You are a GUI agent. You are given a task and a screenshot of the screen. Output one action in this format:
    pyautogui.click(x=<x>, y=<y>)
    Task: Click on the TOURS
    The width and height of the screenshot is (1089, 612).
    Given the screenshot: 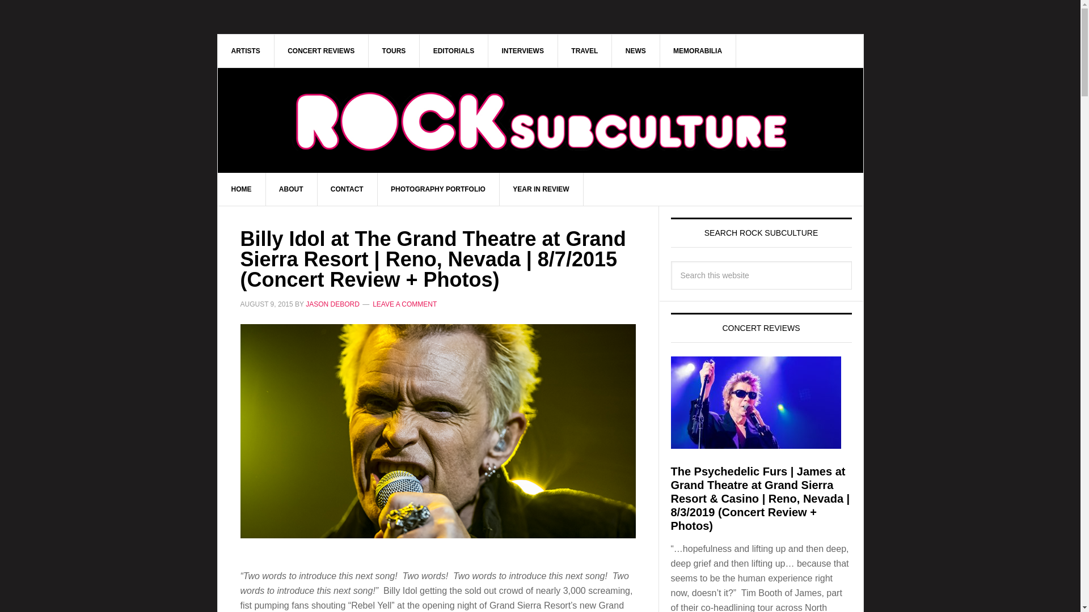 What is the action you would take?
    pyautogui.click(x=395, y=50)
    